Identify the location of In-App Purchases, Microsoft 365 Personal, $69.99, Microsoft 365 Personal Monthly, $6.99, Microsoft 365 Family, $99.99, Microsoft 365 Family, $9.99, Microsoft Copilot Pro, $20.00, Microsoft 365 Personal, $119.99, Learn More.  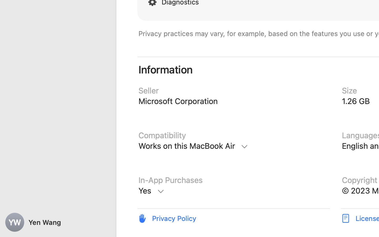
(234, 191).